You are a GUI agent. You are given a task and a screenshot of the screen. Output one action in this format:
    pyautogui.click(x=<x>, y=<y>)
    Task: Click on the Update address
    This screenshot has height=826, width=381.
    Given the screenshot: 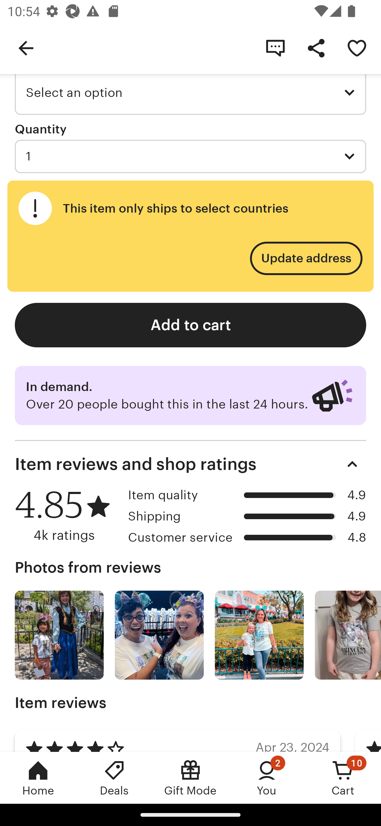 What is the action you would take?
    pyautogui.click(x=306, y=258)
    